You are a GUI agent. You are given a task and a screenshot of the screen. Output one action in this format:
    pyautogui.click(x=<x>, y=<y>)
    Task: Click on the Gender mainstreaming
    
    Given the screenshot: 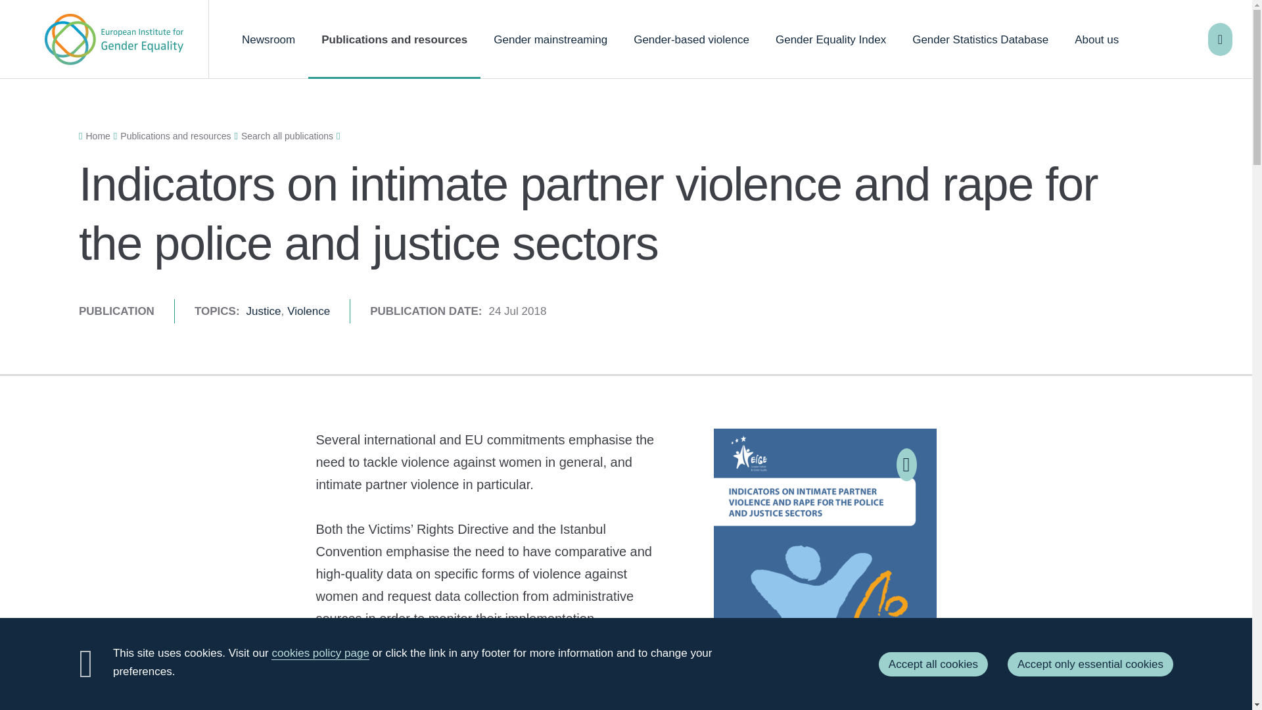 What is the action you would take?
    pyautogui.click(x=551, y=39)
    